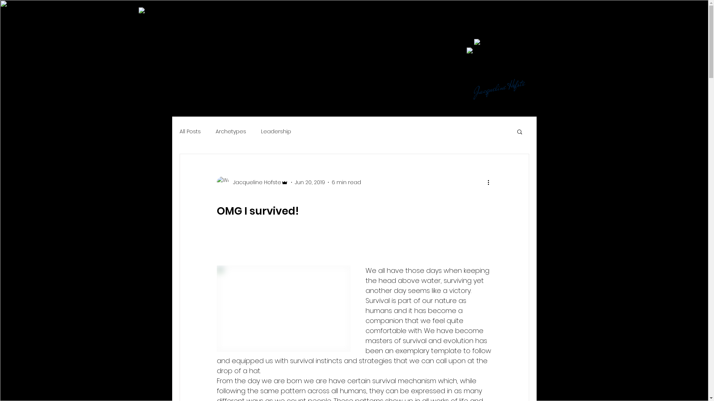 The height and width of the screenshot is (401, 714). I want to click on workshops, so click(271, 20).